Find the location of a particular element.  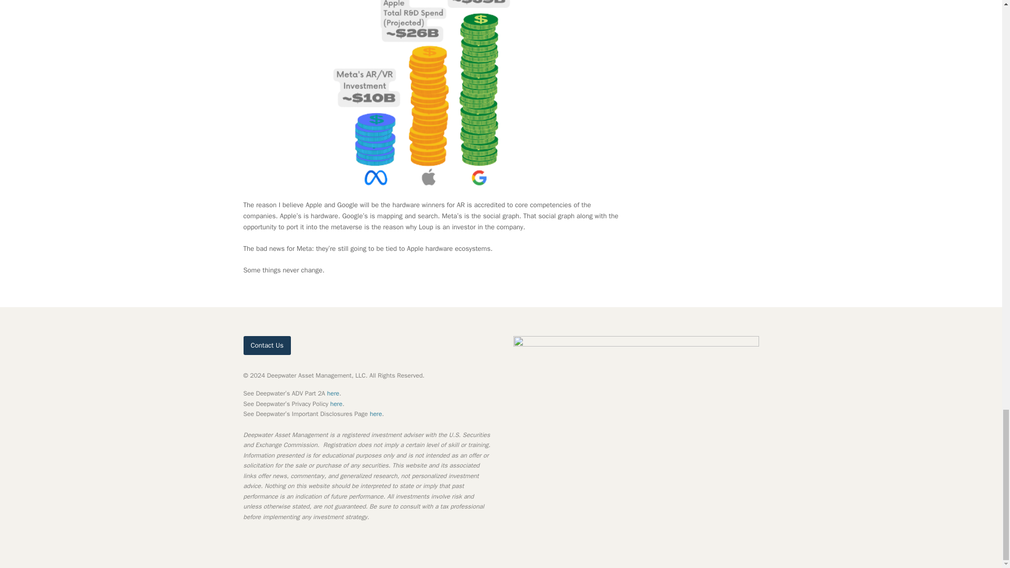

here is located at coordinates (336, 404).